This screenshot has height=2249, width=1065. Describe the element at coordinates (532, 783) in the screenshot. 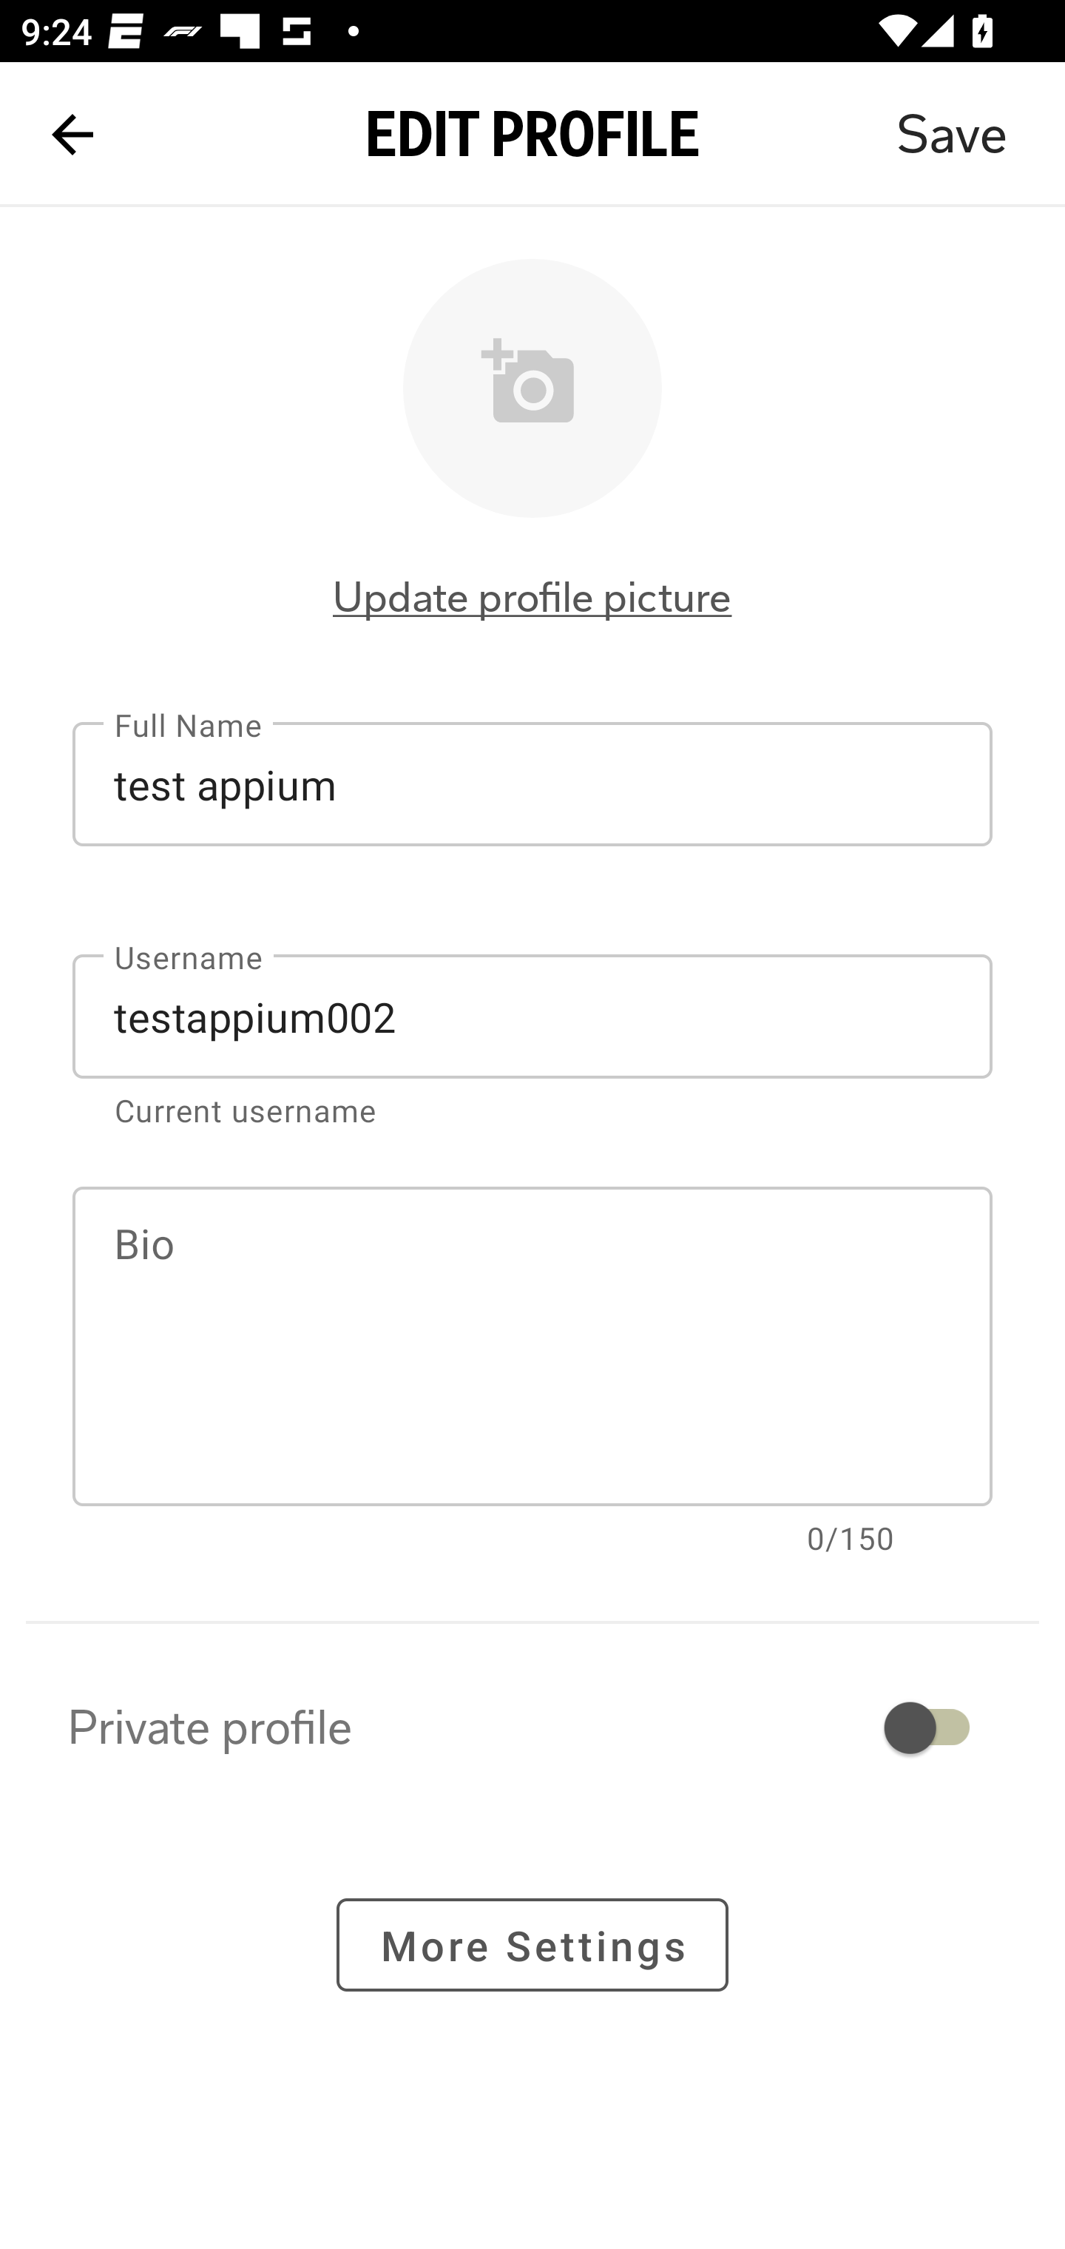

I see `test appium` at that location.